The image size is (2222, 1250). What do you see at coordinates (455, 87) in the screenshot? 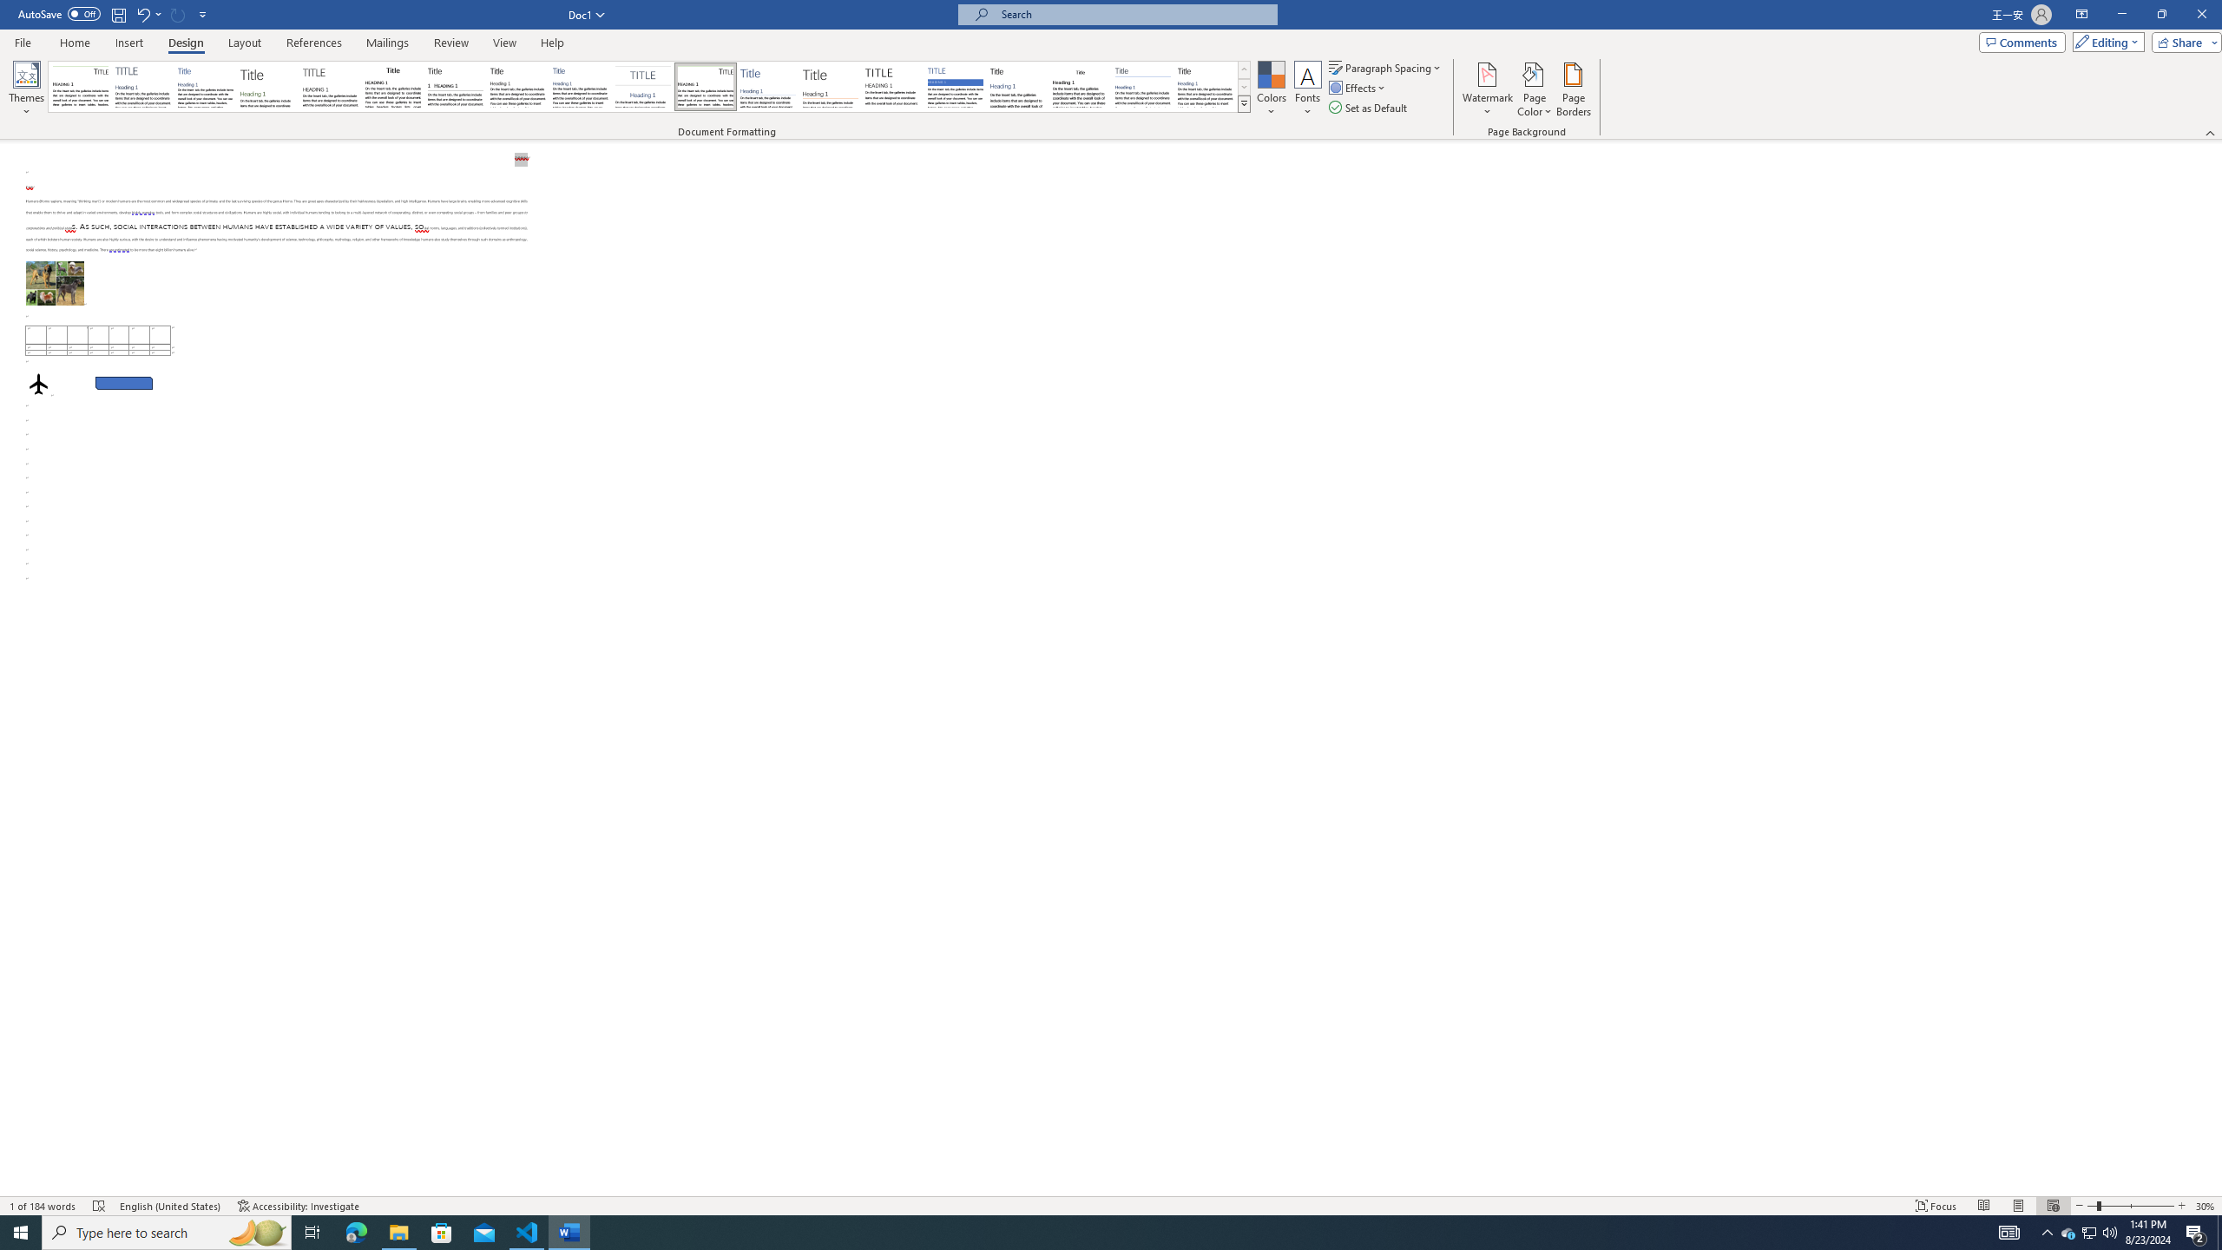
I see `Black & White (Numbered)` at bounding box center [455, 87].